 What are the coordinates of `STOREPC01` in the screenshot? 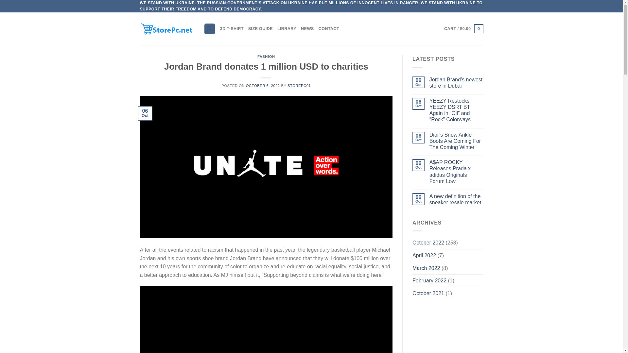 It's located at (299, 85).